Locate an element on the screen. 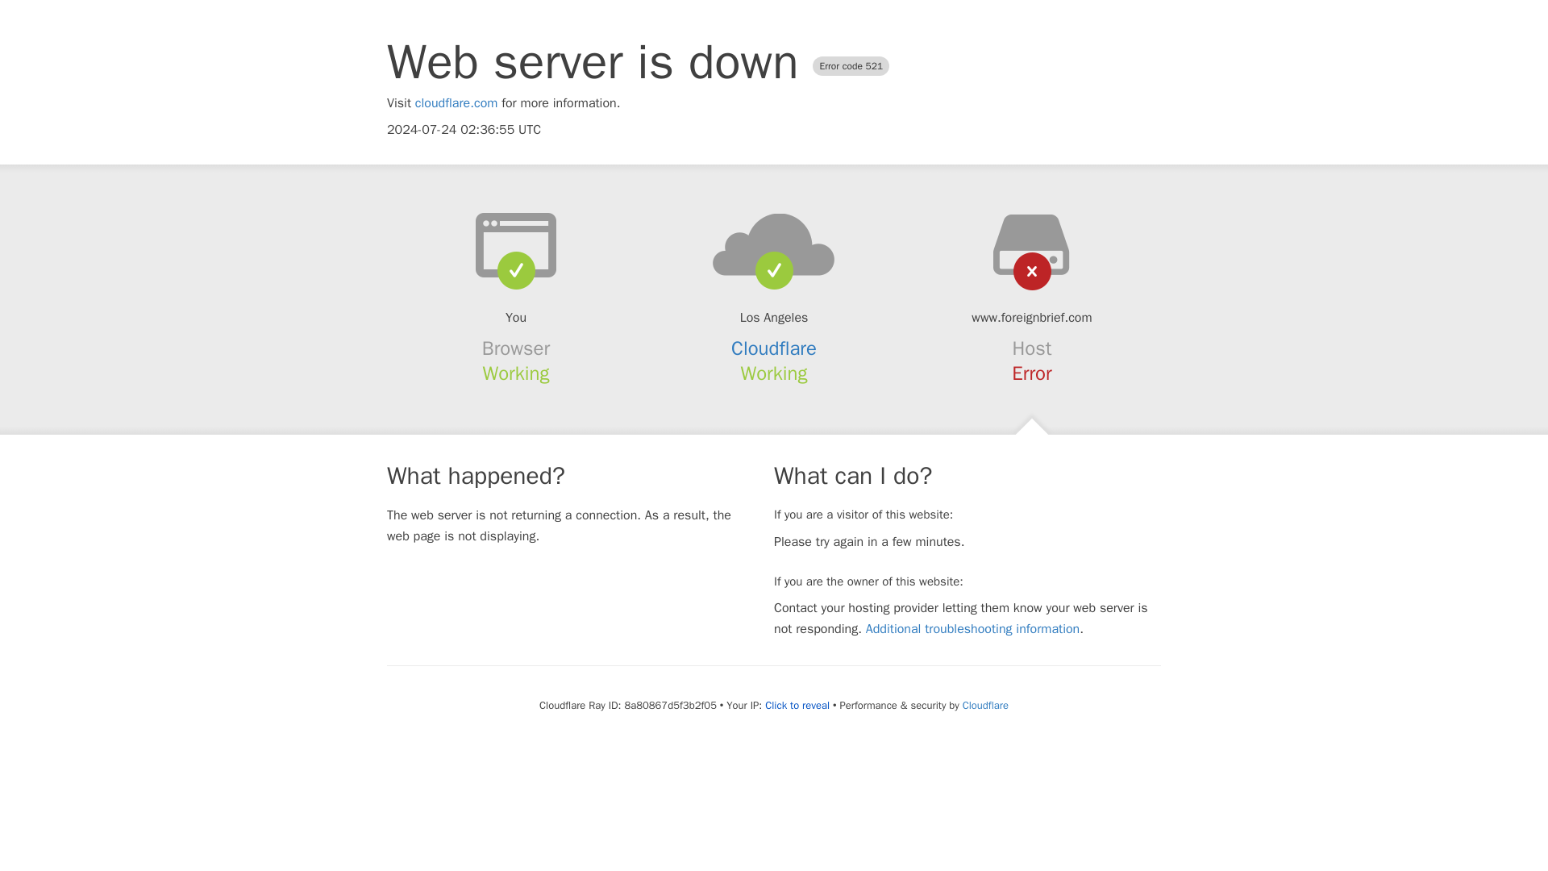 Image resolution: width=1548 pixels, height=871 pixels. Cloudflare is located at coordinates (985, 705).